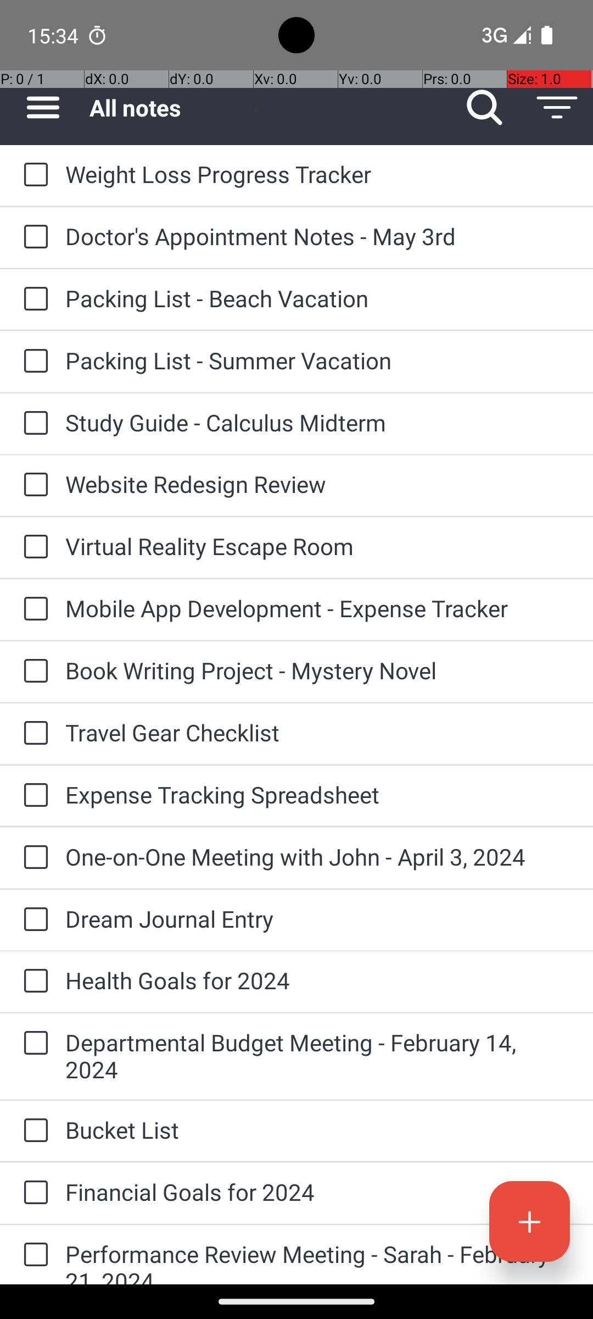 Image resolution: width=593 pixels, height=1319 pixels. What do you see at coordinates (318, 1130) in the screenshot?
I see `Bucket List` at bounding box center [318, 1130].